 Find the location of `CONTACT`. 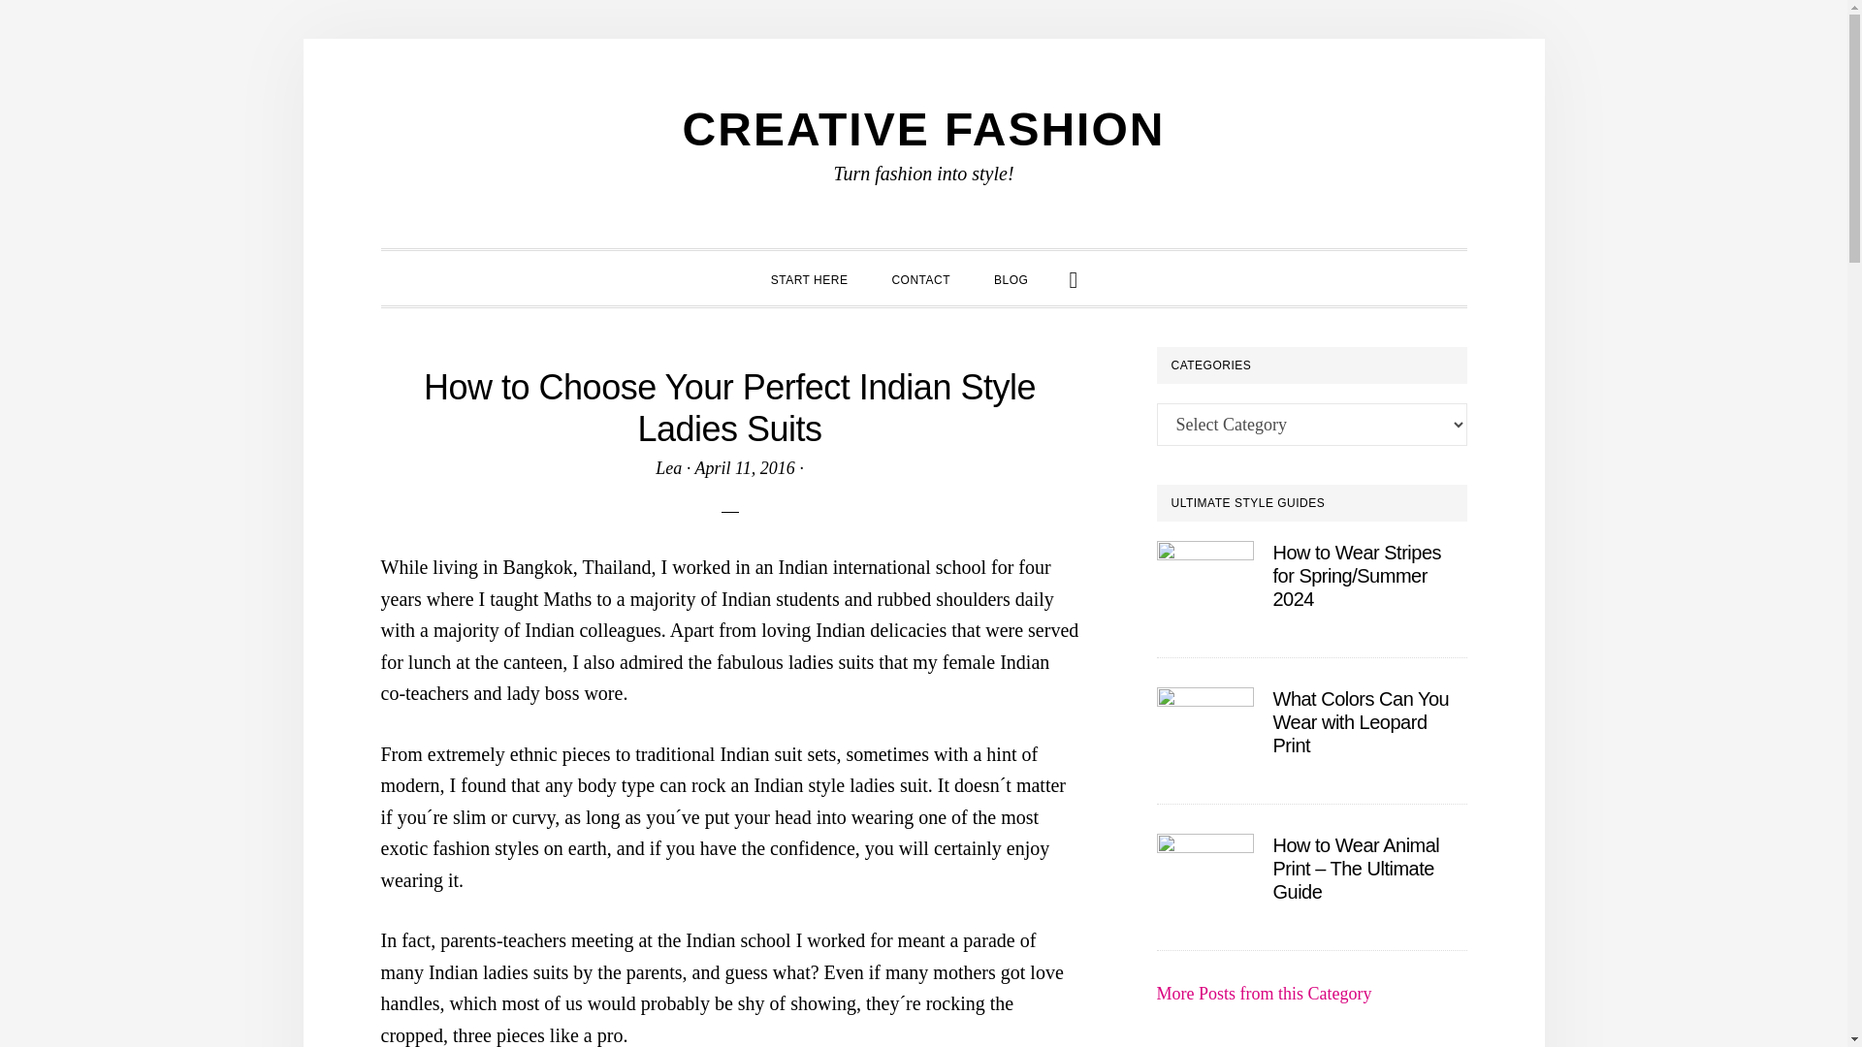

CONTACT is located at coordinates (920, 277).